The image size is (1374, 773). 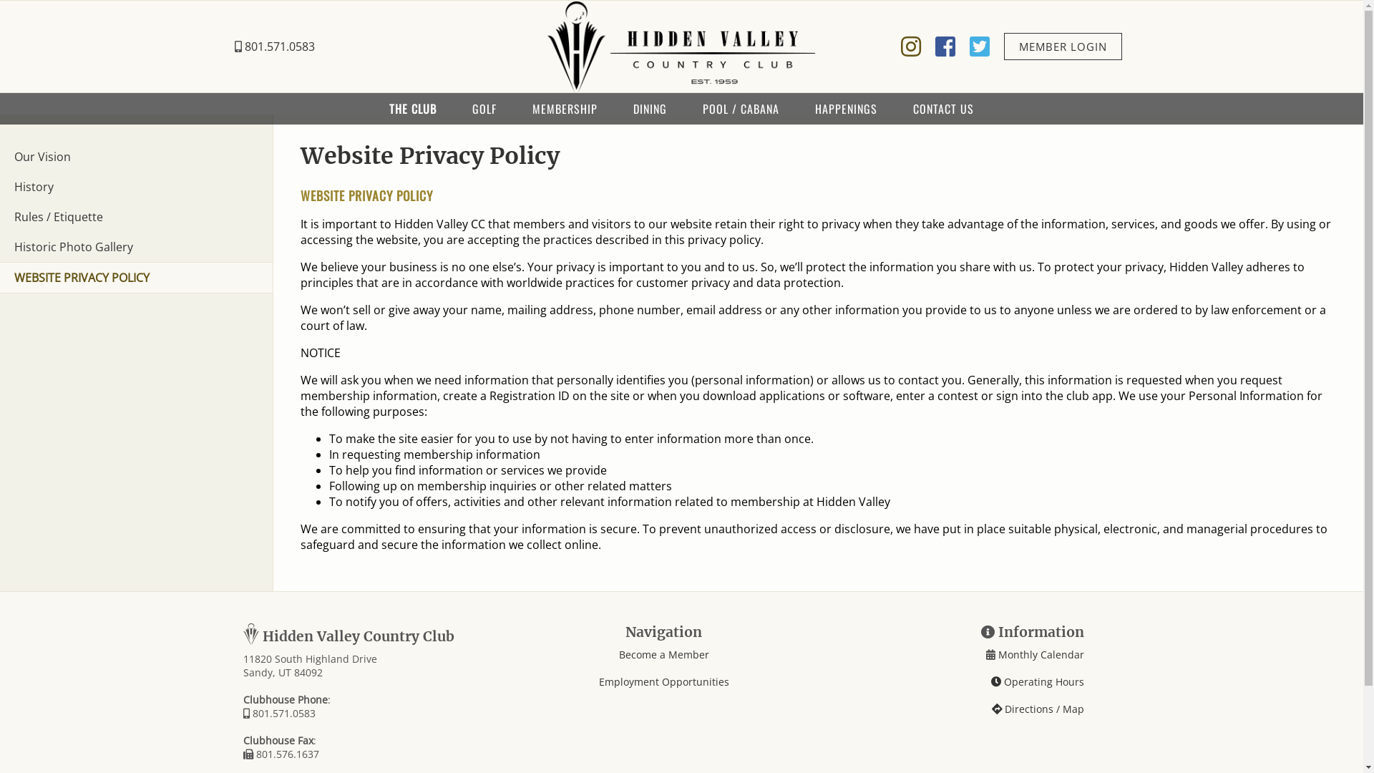 What do you see at coordinates (136, 278) in the screenshot?
I see `WEBSITE PRIVACY POLICY` at bounding box center [136, 278].